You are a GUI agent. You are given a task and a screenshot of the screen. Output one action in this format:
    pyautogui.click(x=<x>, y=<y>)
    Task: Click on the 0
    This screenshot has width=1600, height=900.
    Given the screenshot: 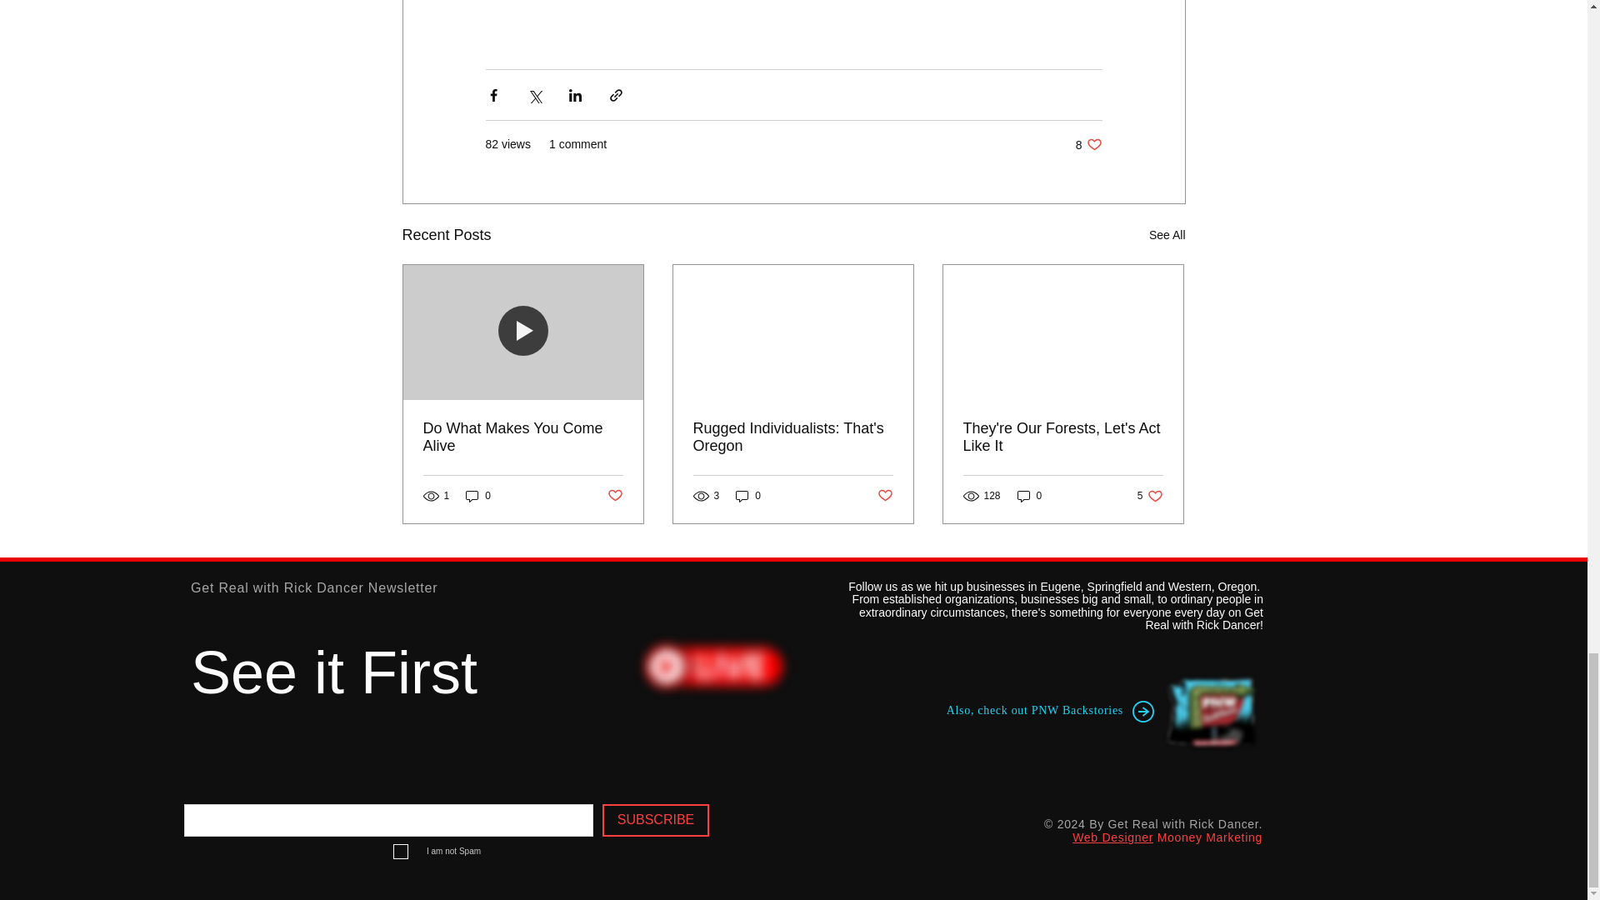 What is the action you would take?
    pyautogui.click(x=748, y=495)
    